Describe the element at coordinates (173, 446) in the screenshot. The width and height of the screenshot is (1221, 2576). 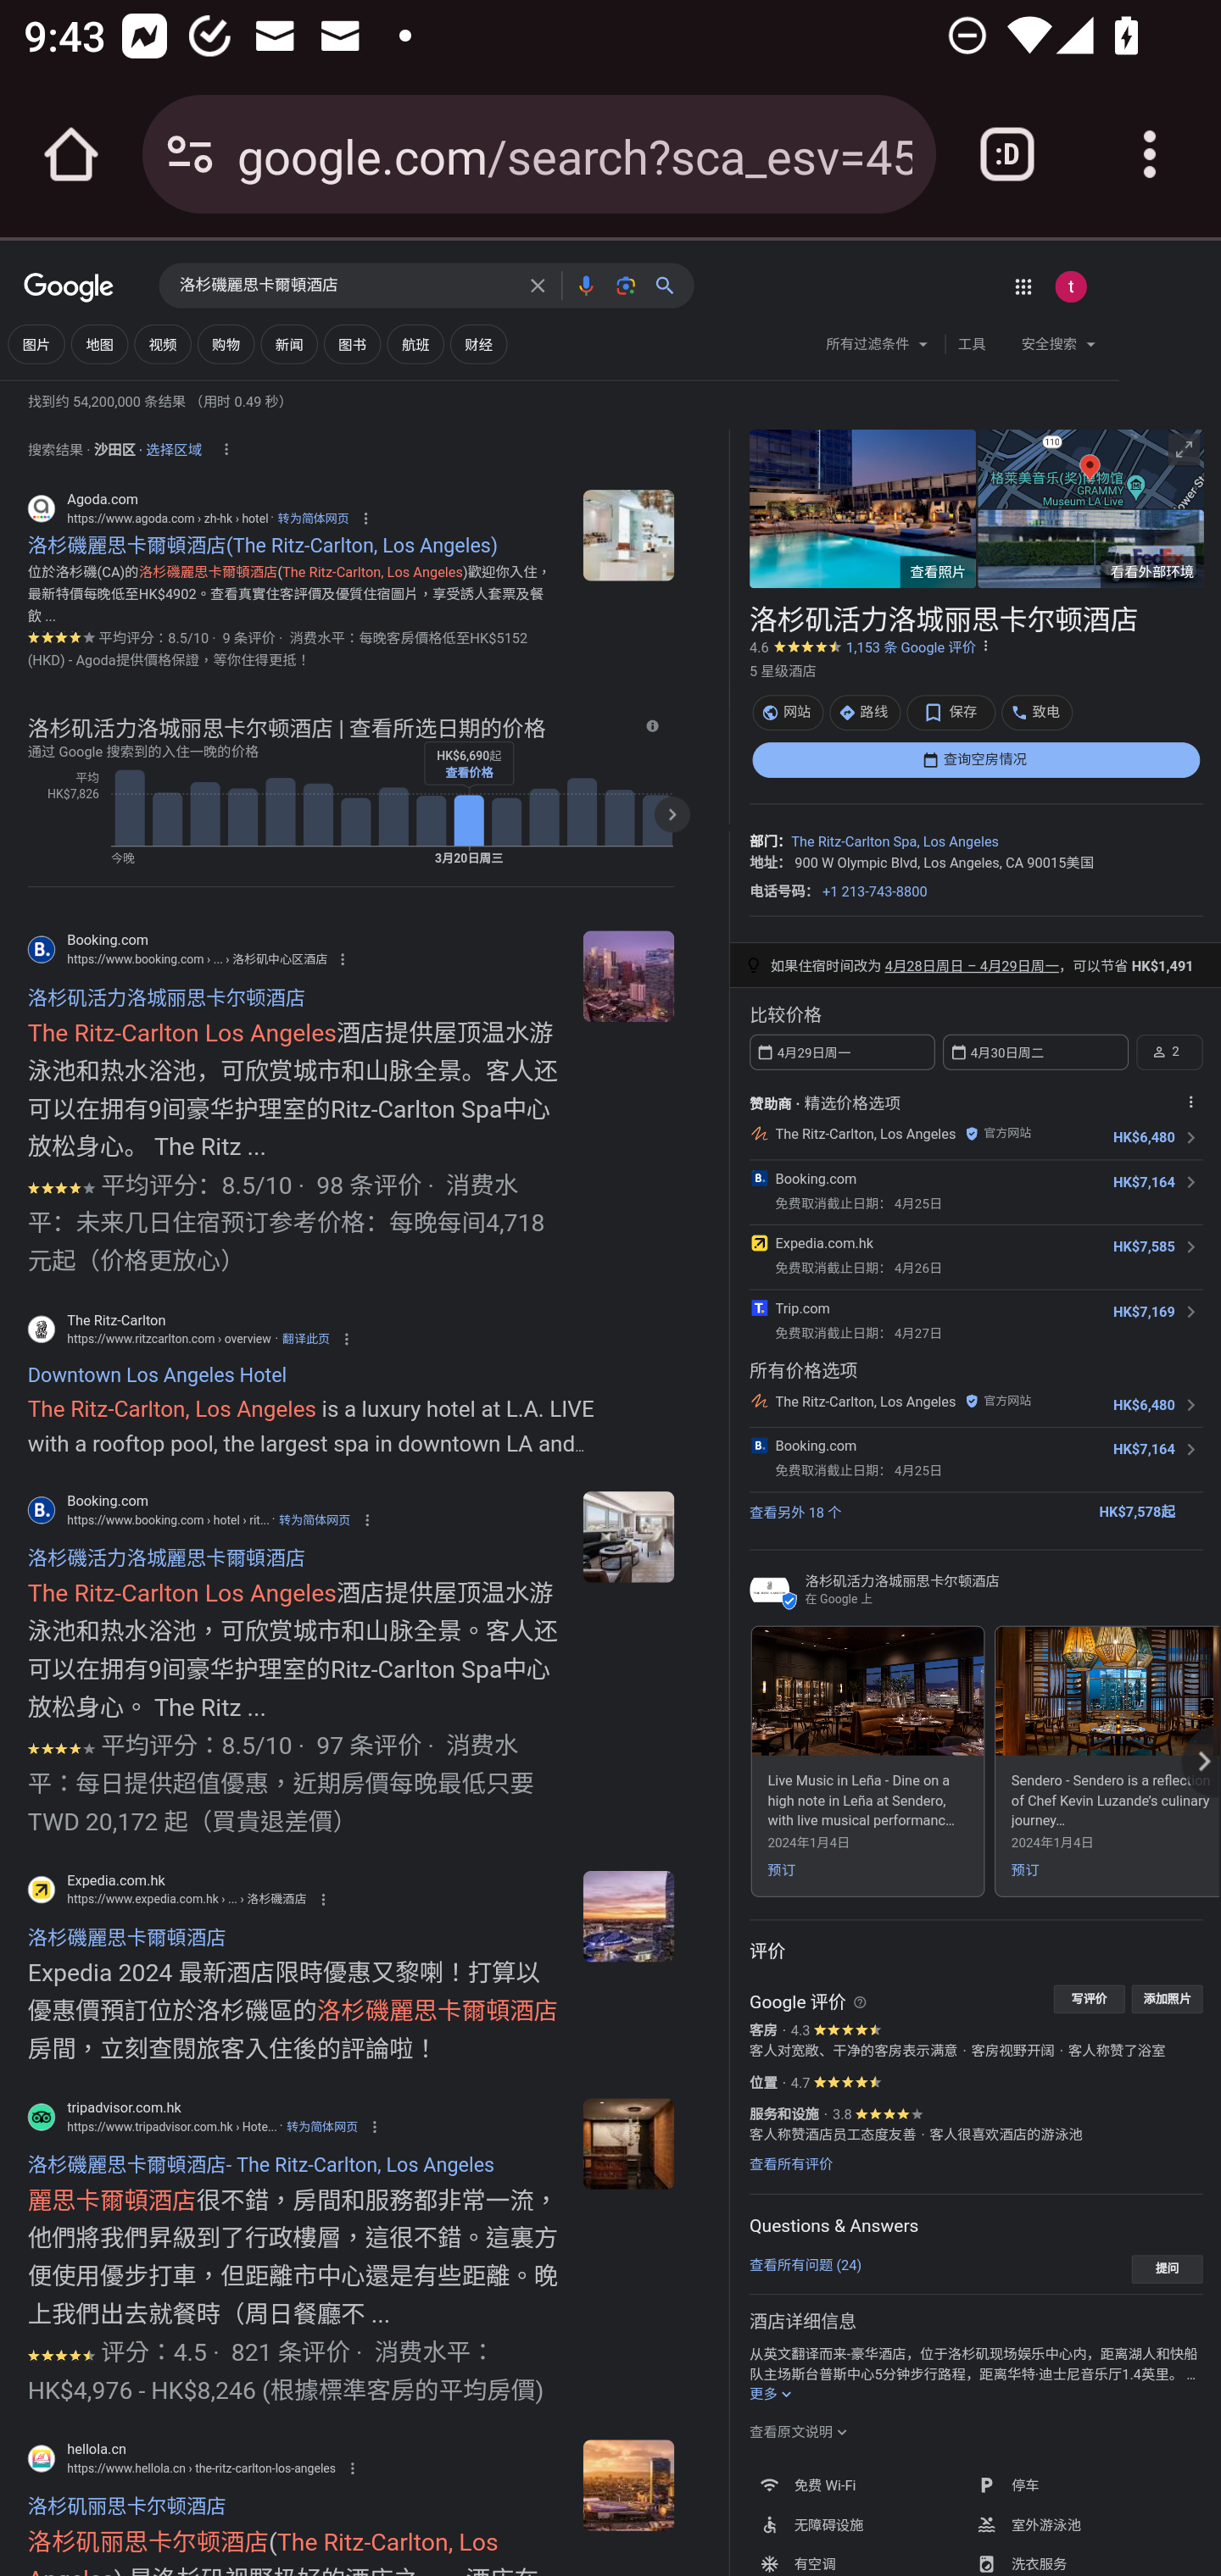
I see `选择区域` at that location.